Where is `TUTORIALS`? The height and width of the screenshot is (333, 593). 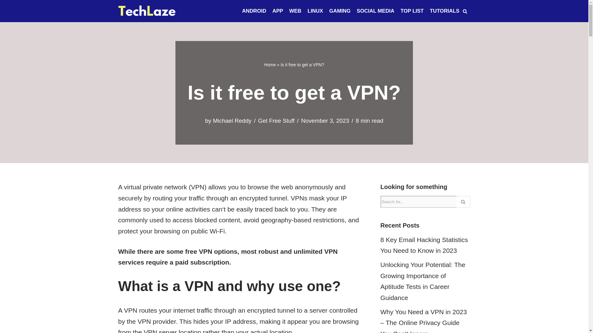
TUTORIALS is located at coordinates (445, 11).